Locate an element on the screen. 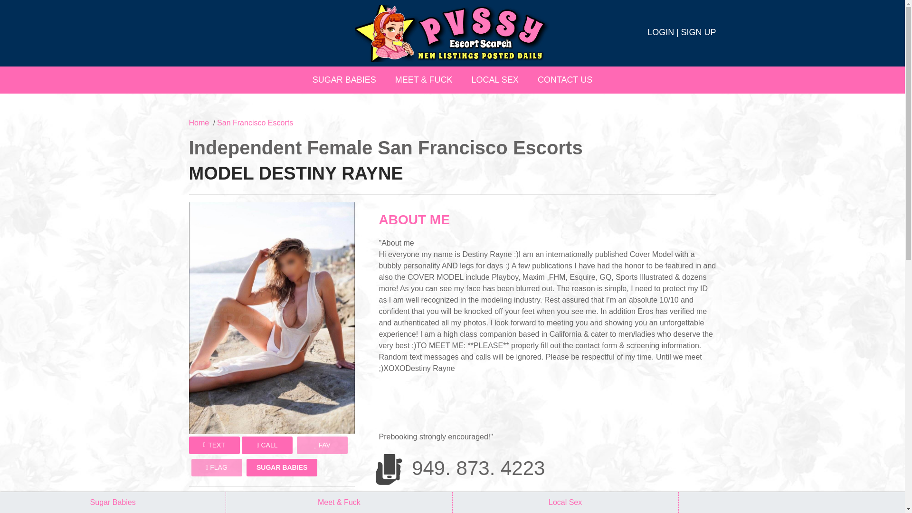 The image size is (912, 513). FAV is located at coordinates (322, 445).